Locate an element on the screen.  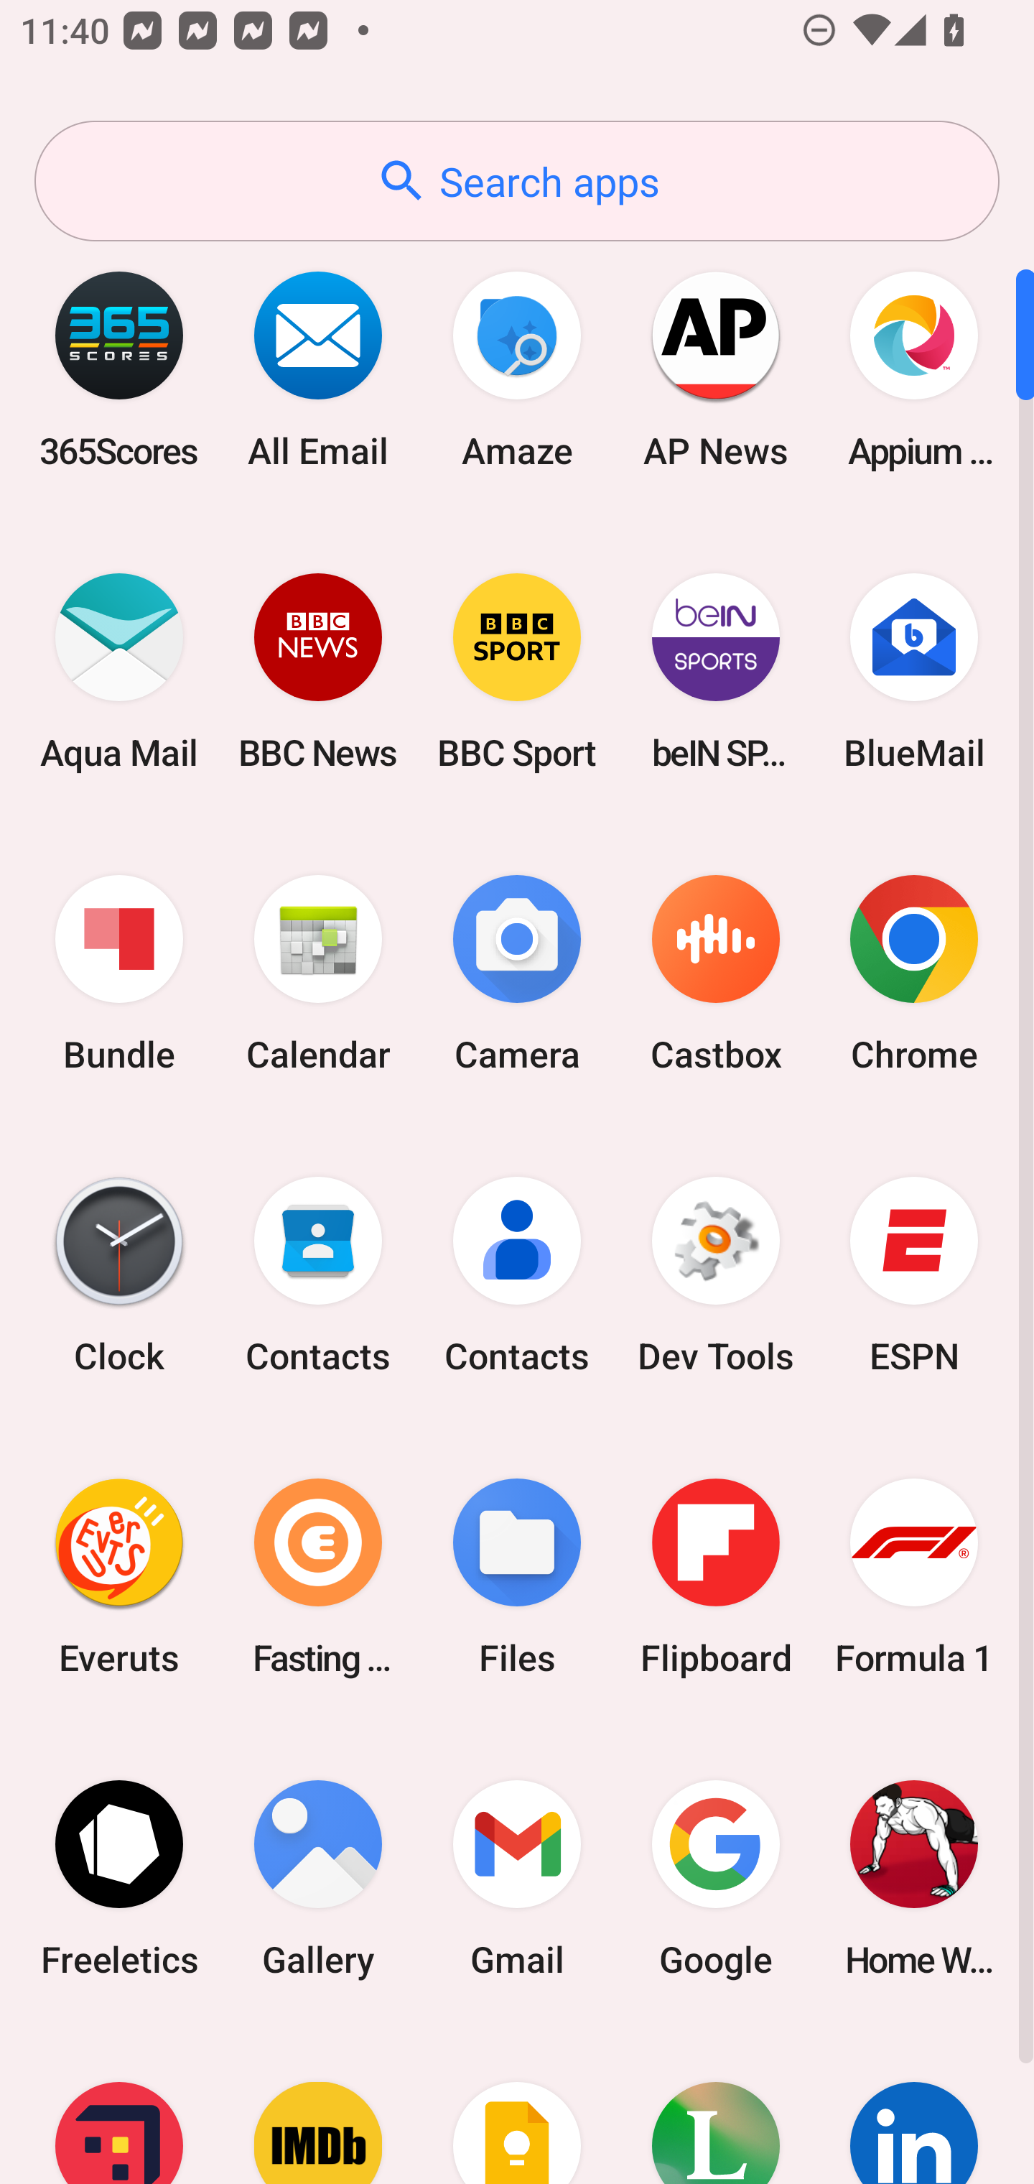
ESPN is located at coordinates (914, 1275).